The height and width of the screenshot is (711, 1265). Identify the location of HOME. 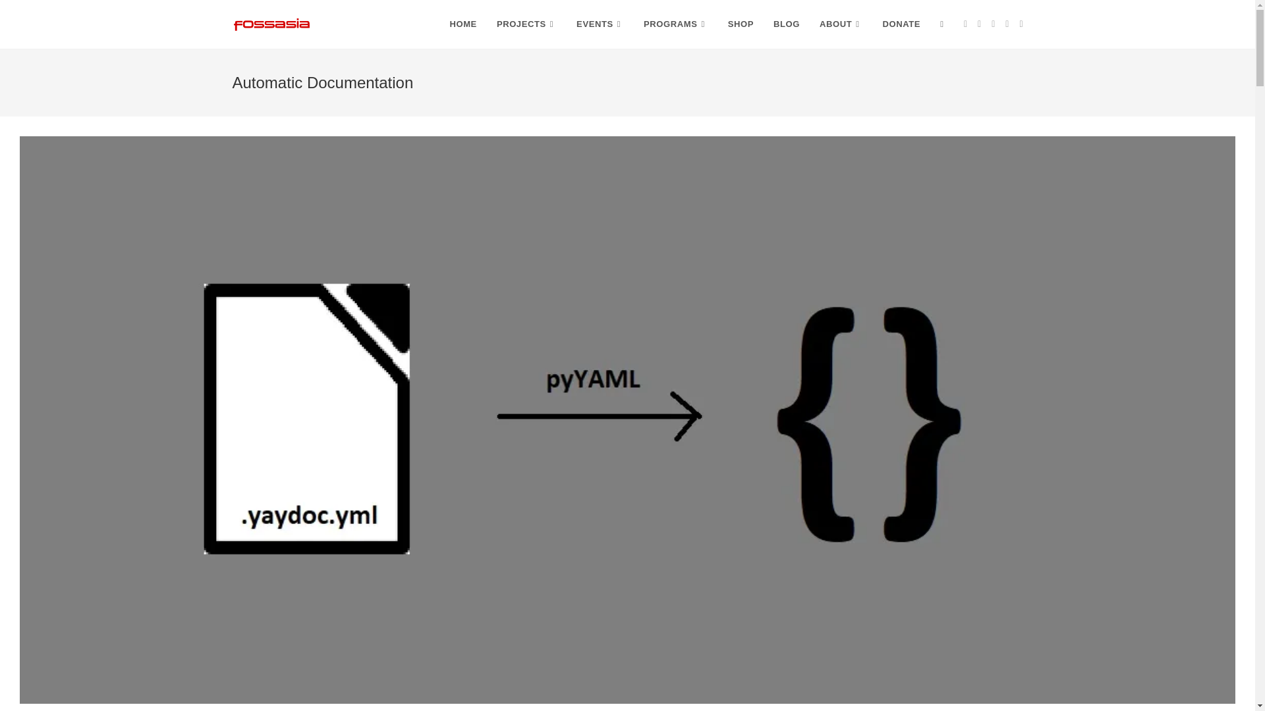
(463, 24).